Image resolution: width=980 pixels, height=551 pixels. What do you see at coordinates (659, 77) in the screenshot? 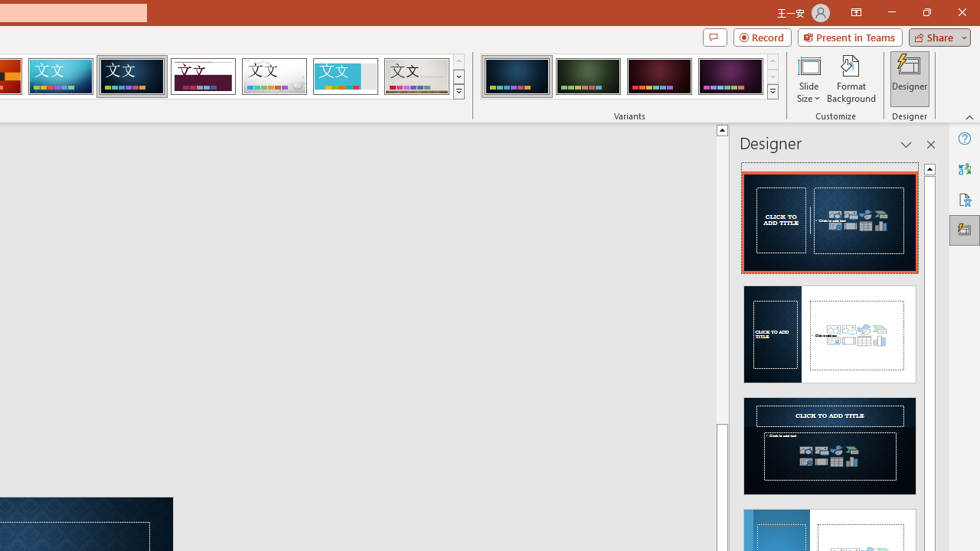
I see `Damask Variant 3` at bounding box center [659, 77].